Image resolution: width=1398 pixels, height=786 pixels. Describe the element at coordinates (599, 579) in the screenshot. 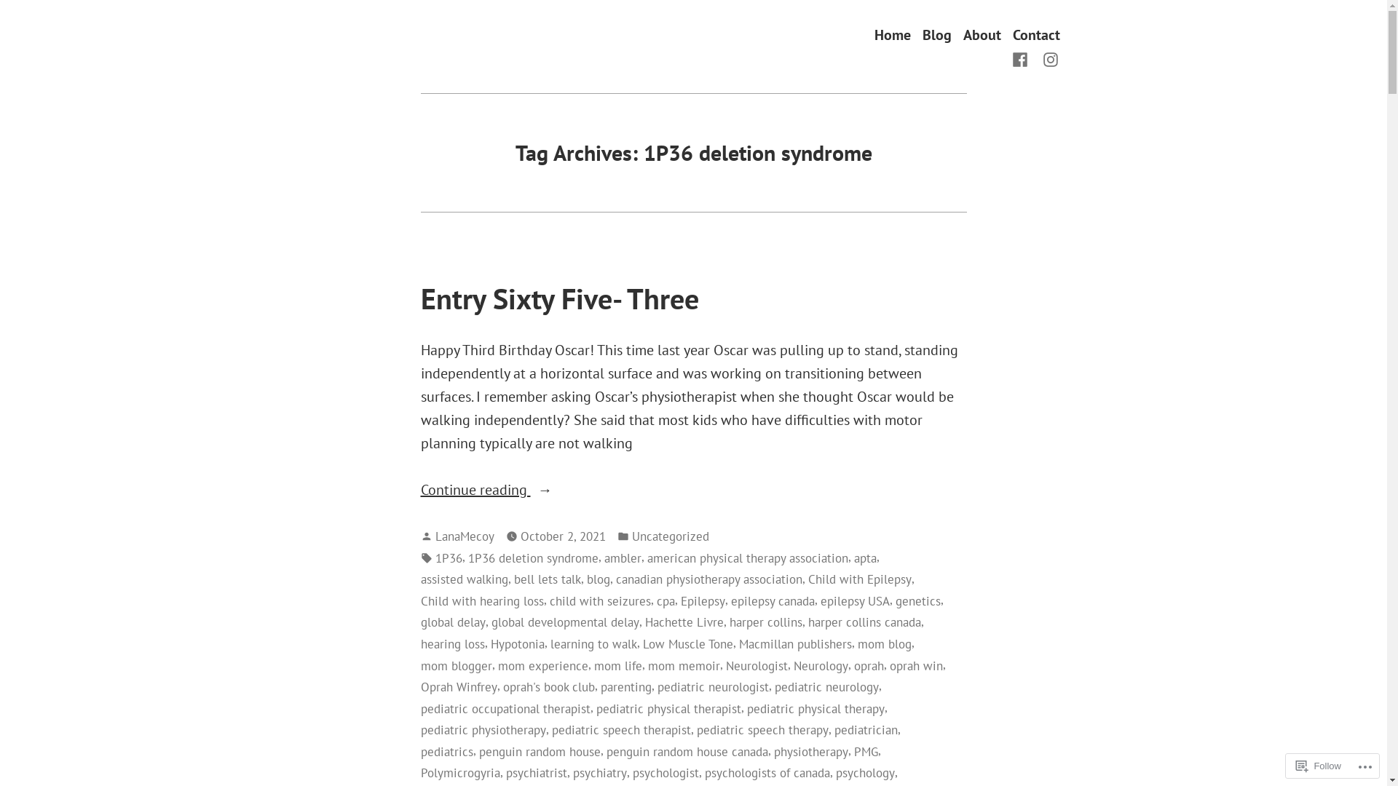

I see `blog` at that location.